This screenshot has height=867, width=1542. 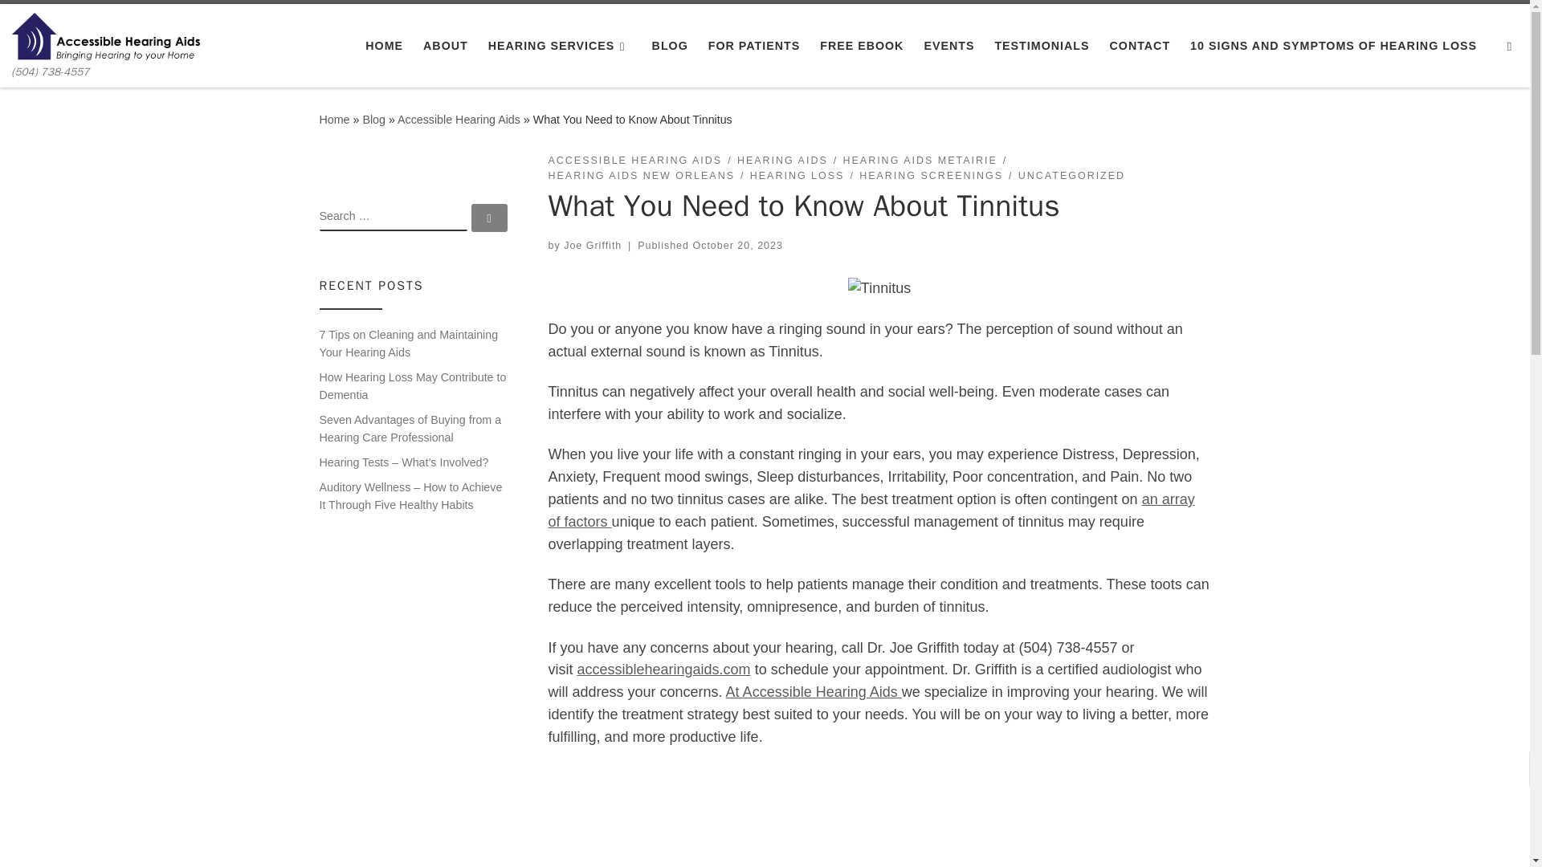 What do you see at coordinates (374, 119) in the screenshot?
I see `Blog` at bounding box center [374, 119].